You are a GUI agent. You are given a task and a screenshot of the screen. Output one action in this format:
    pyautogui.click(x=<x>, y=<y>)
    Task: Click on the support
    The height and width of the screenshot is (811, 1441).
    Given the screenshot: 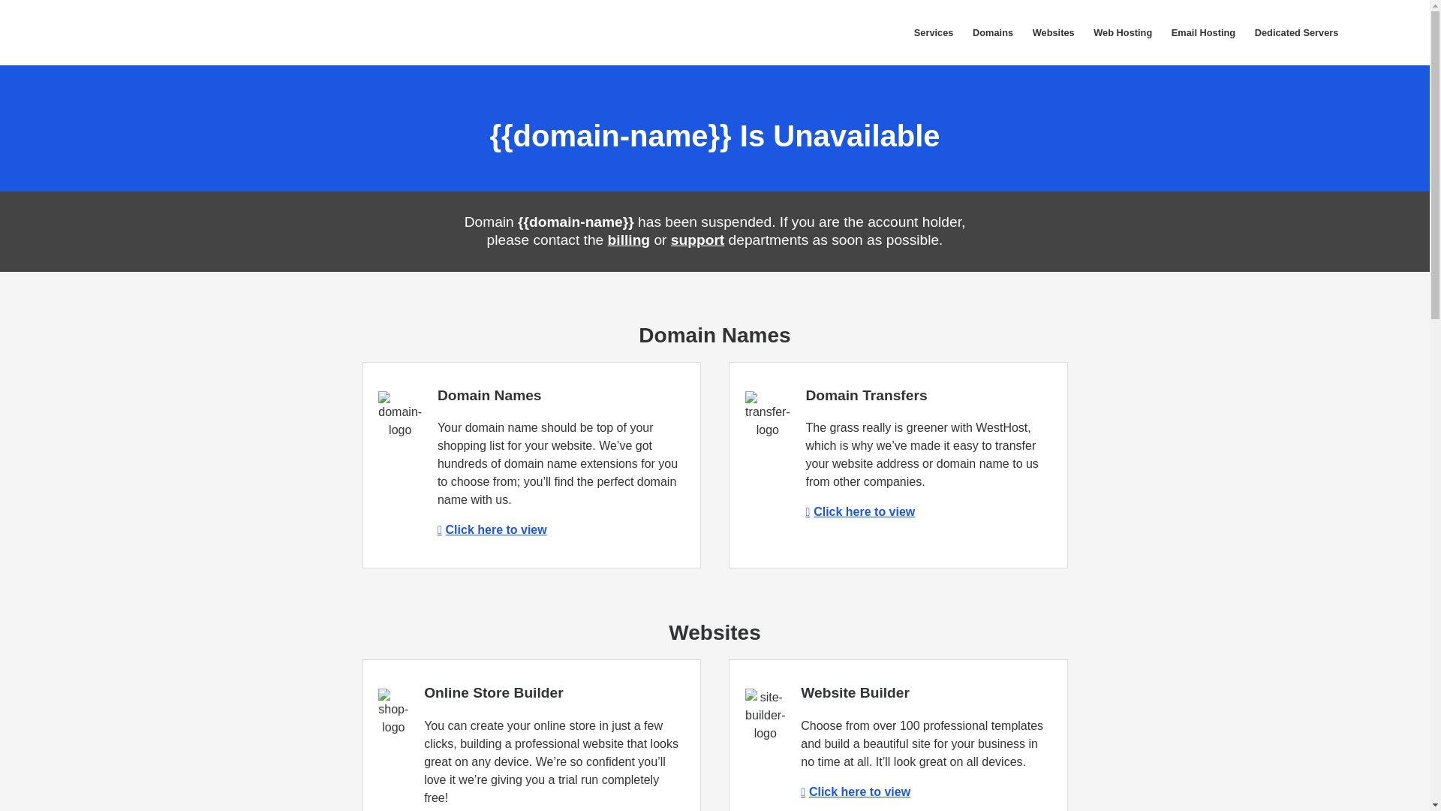 What is the action you would take?
    pyautogui.click(x=698, y=240)
    